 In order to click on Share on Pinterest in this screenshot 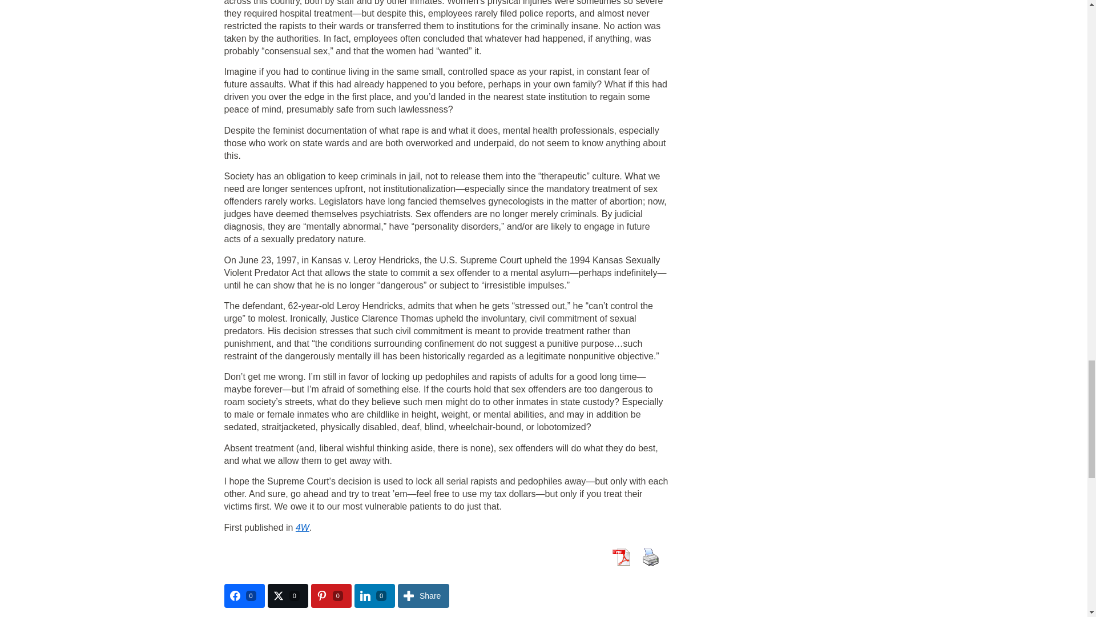, I will do `click(331, 595)`.